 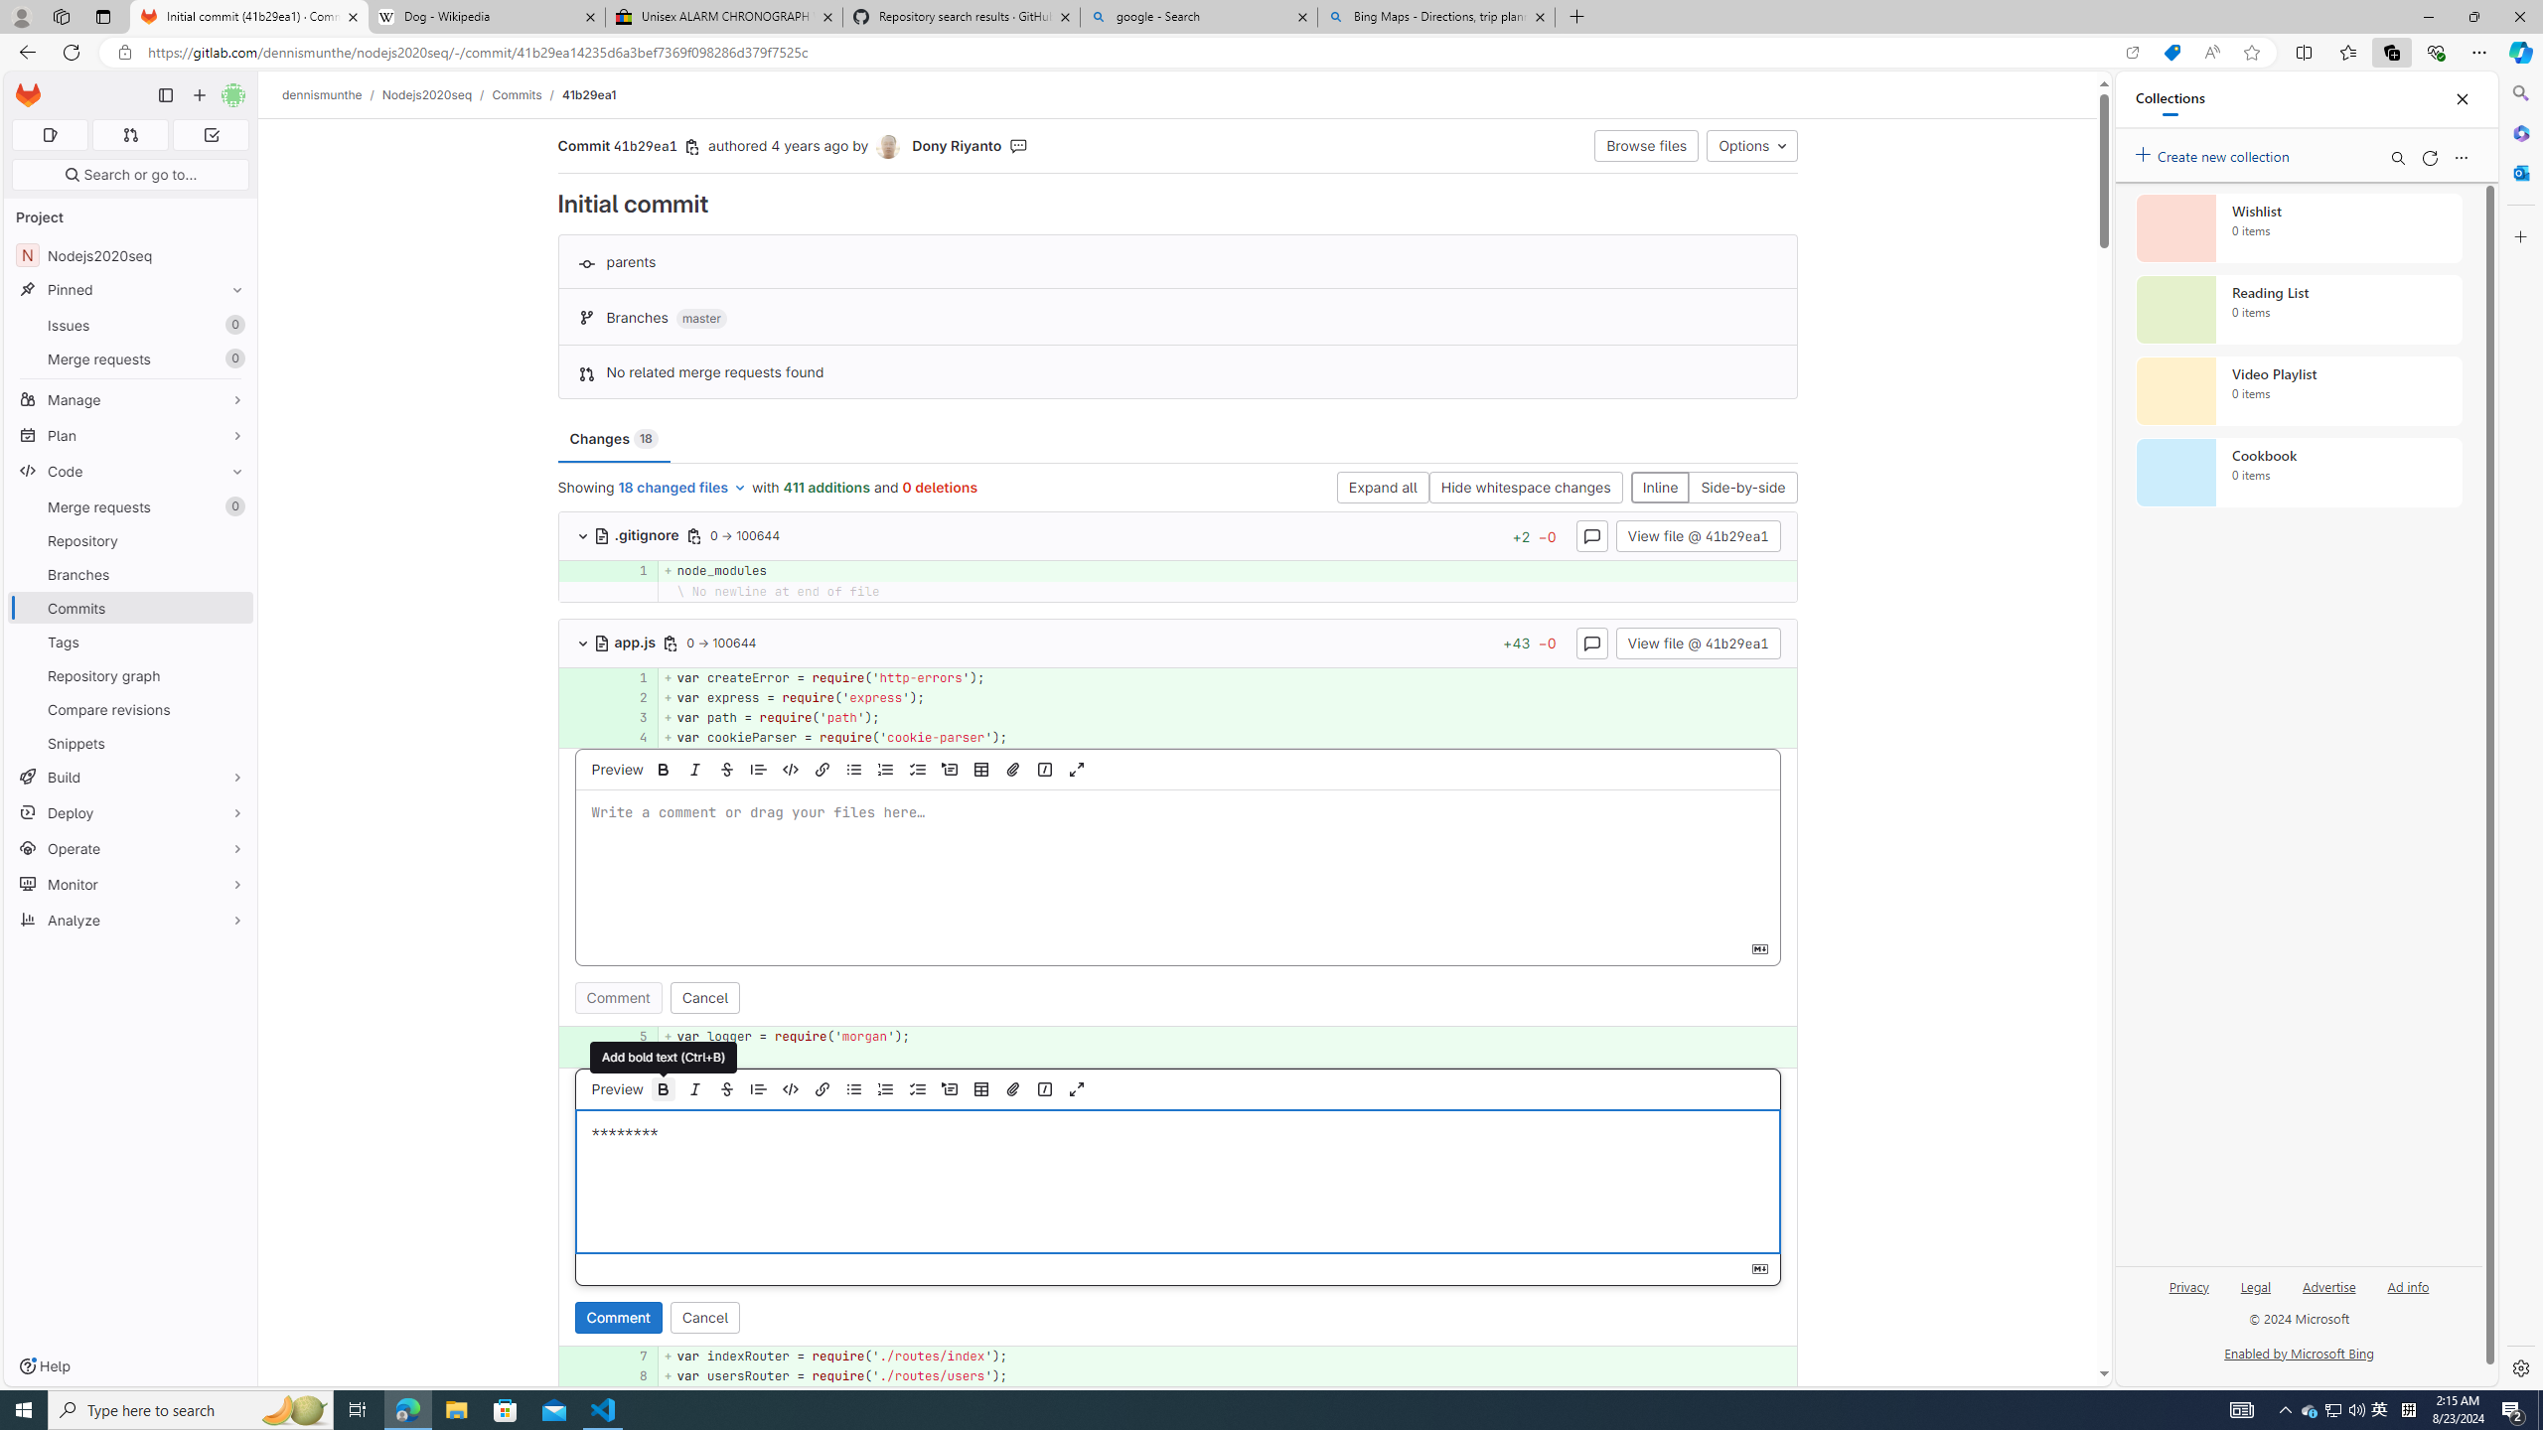 I want to click on Help, so click(x=44, y=1366).